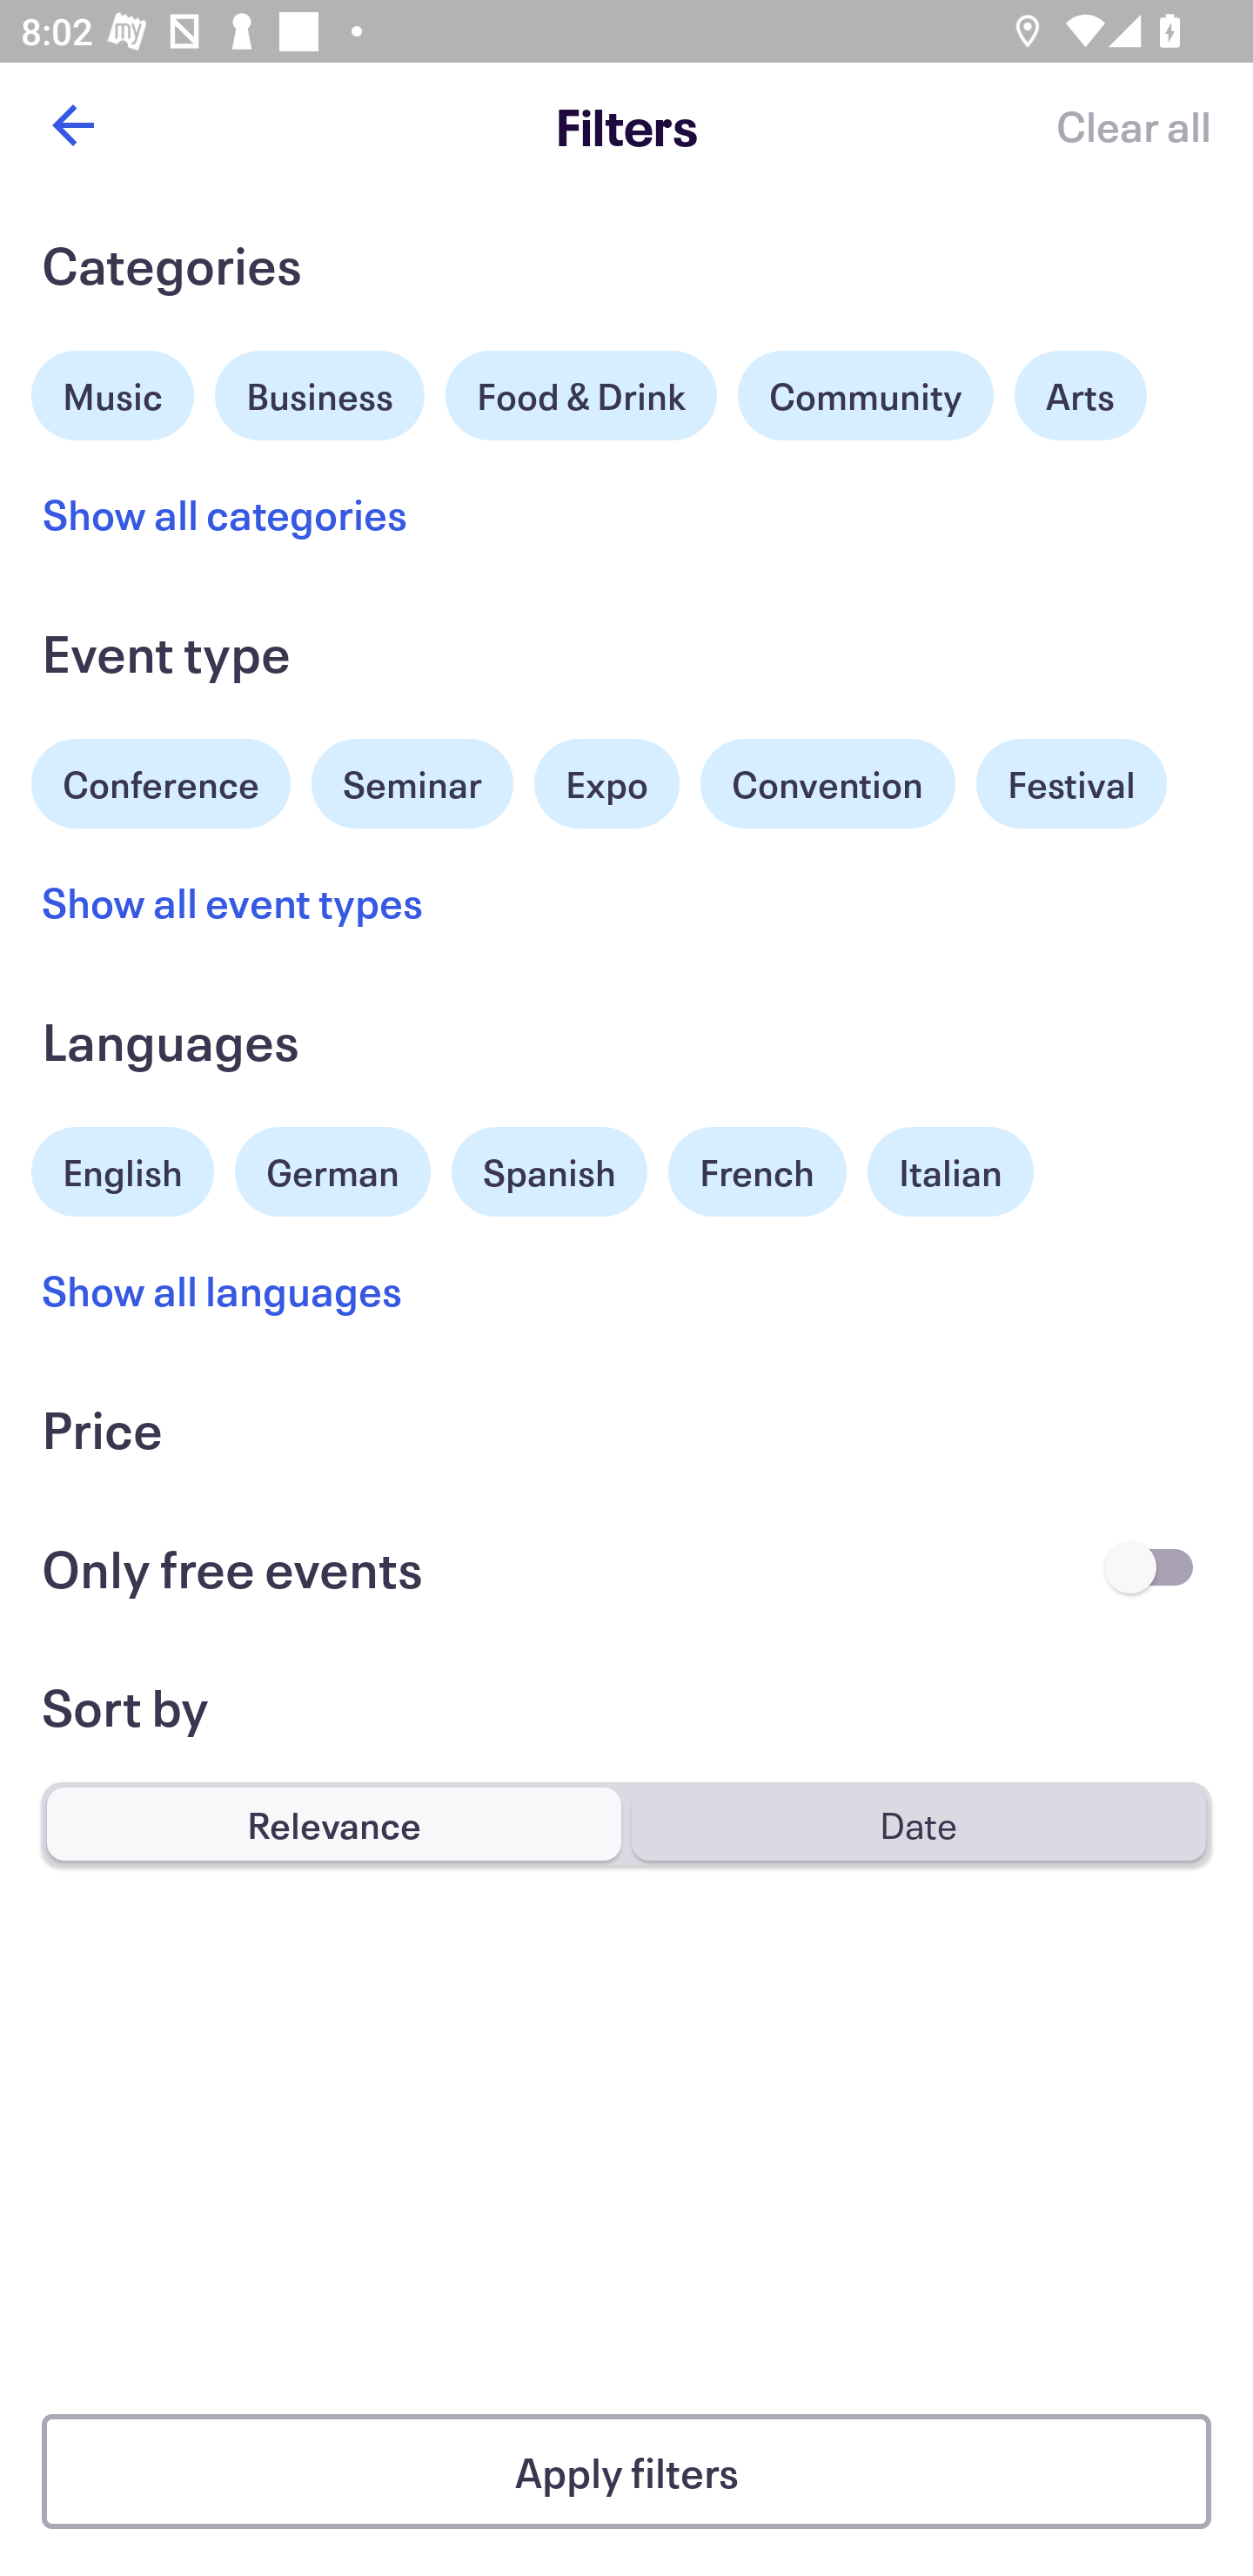 This screenshot has height=2576, width=1253. Describe the element at coordinates (626, 2472) in the screenshot. I see `Apply filters` at that location.